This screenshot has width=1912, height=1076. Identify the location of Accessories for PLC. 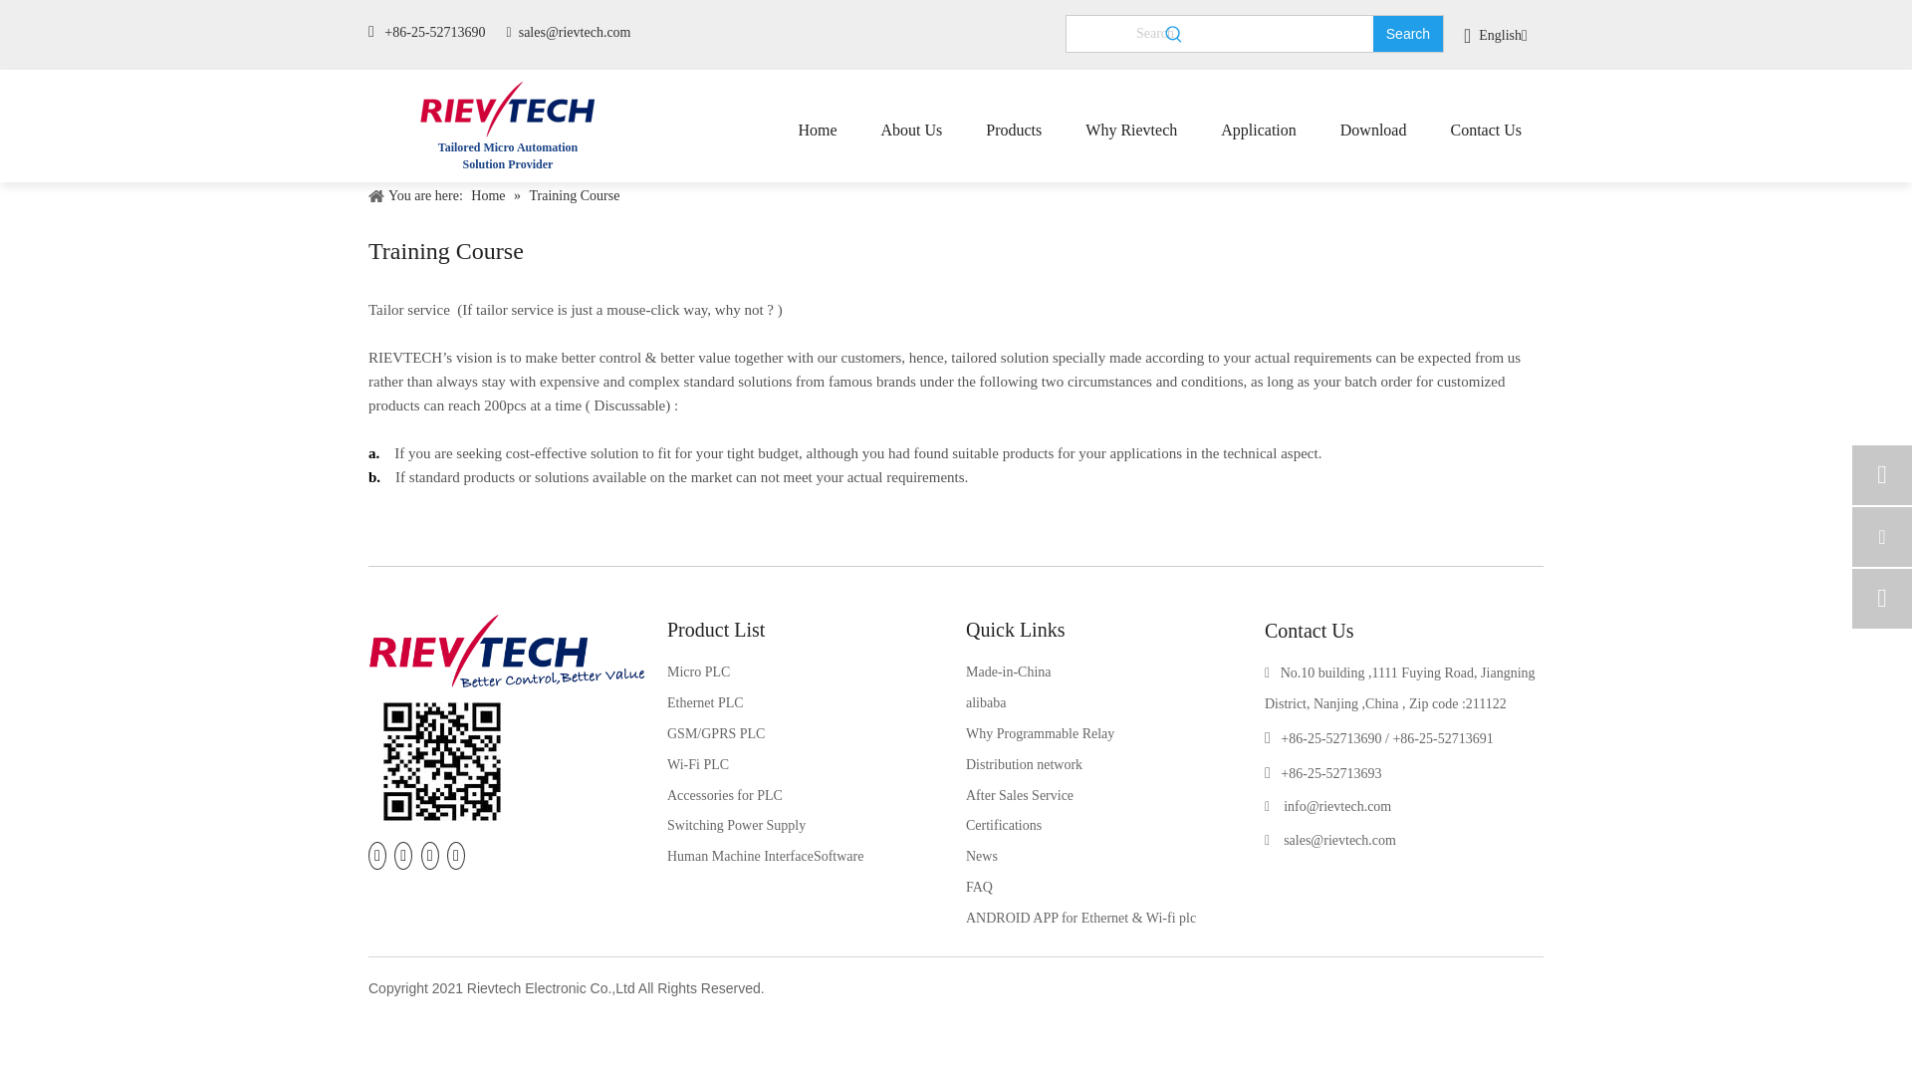
(725, 795).